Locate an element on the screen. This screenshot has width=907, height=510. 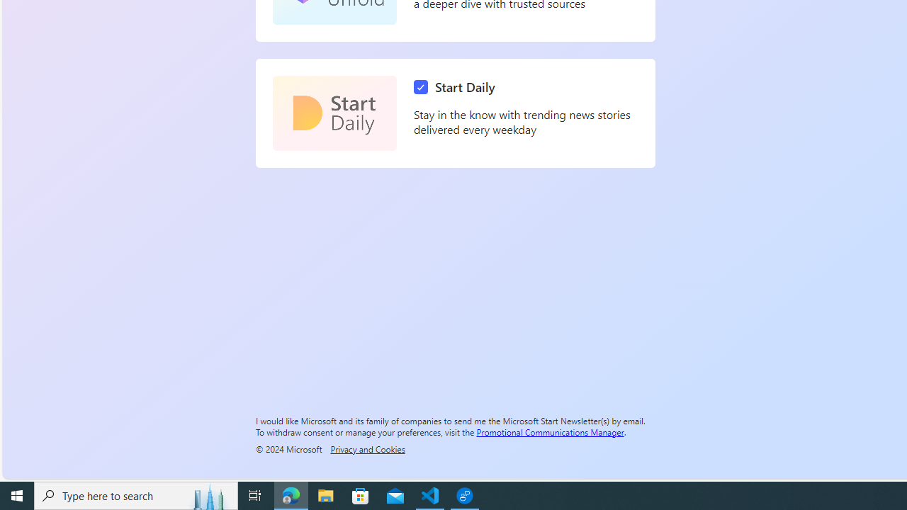
Start Daily is located at coordinates (334, 113).